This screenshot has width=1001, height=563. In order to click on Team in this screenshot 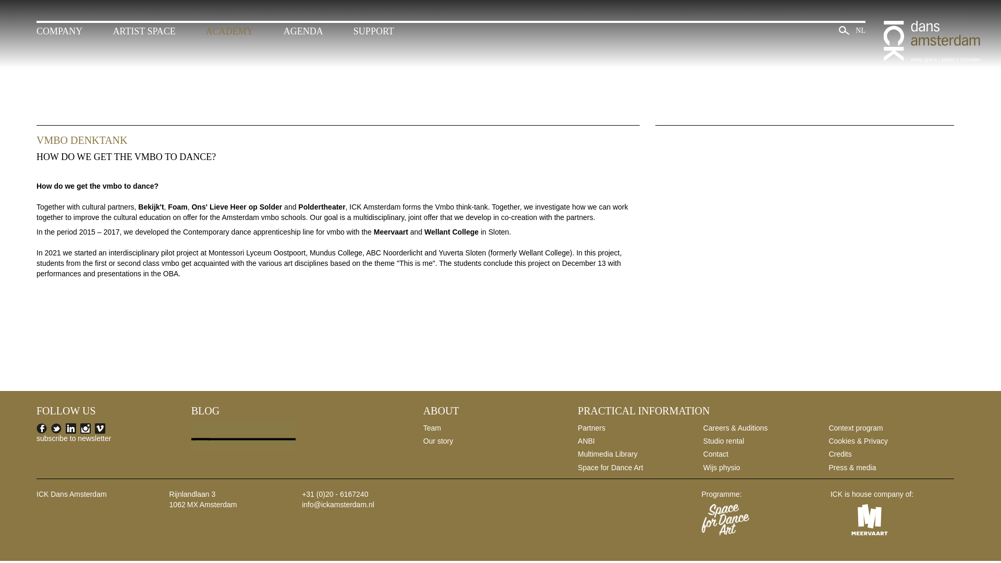, I will do `click(432, 428)`.